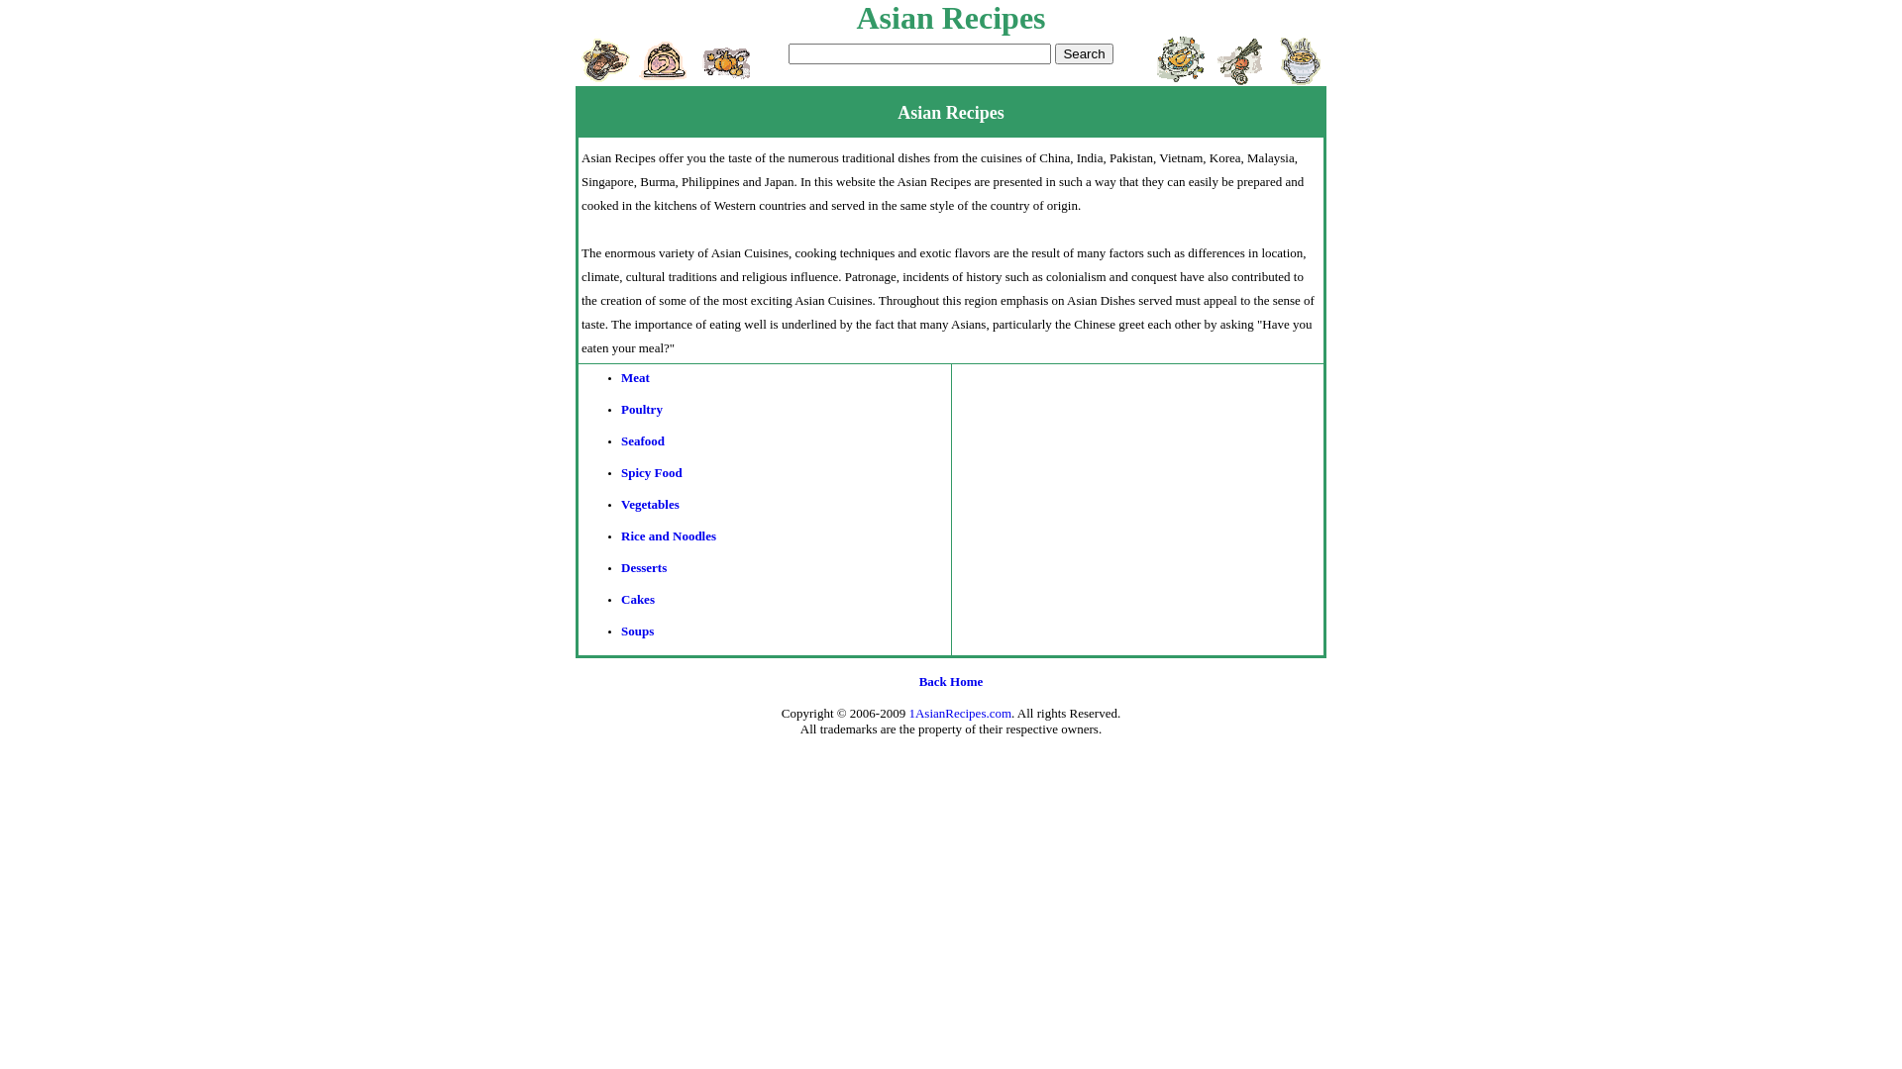  Describe the element at coordinates (669, 536) in the screenshot. I see `Rice and Noodles` at that location.